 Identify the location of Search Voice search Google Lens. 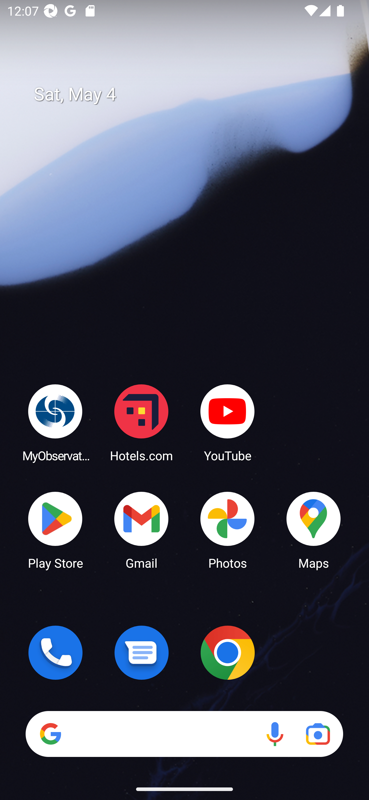
(184, 734).